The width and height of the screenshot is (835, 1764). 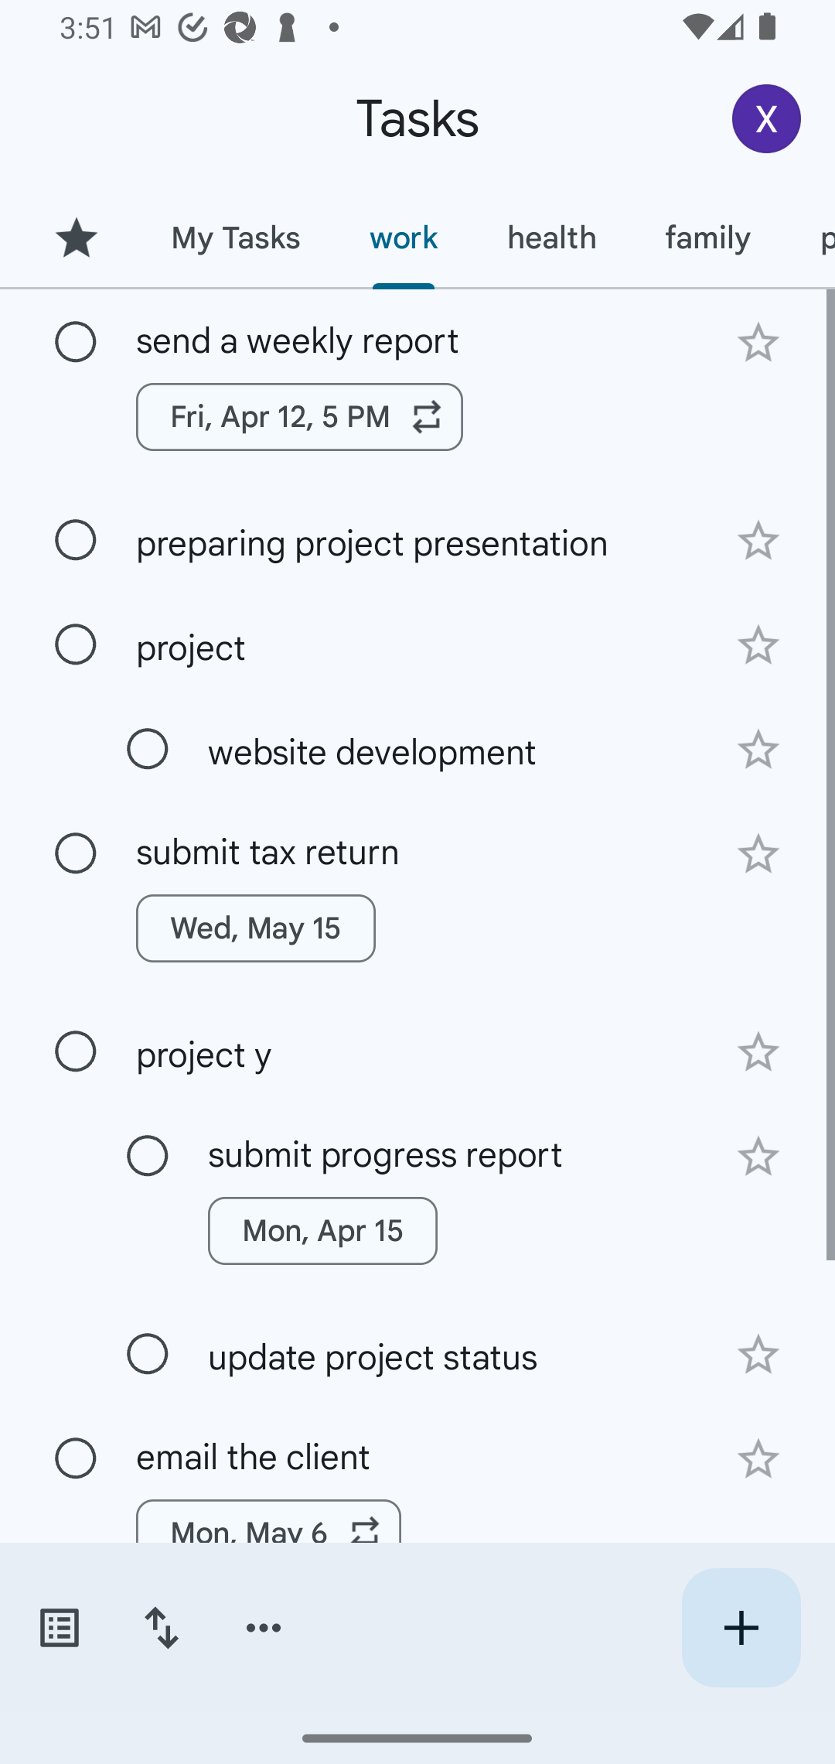 What do you see at coordinates (76, 854) in the screenshot?
I see `Mark as complete` at bounding box center [76, 854].